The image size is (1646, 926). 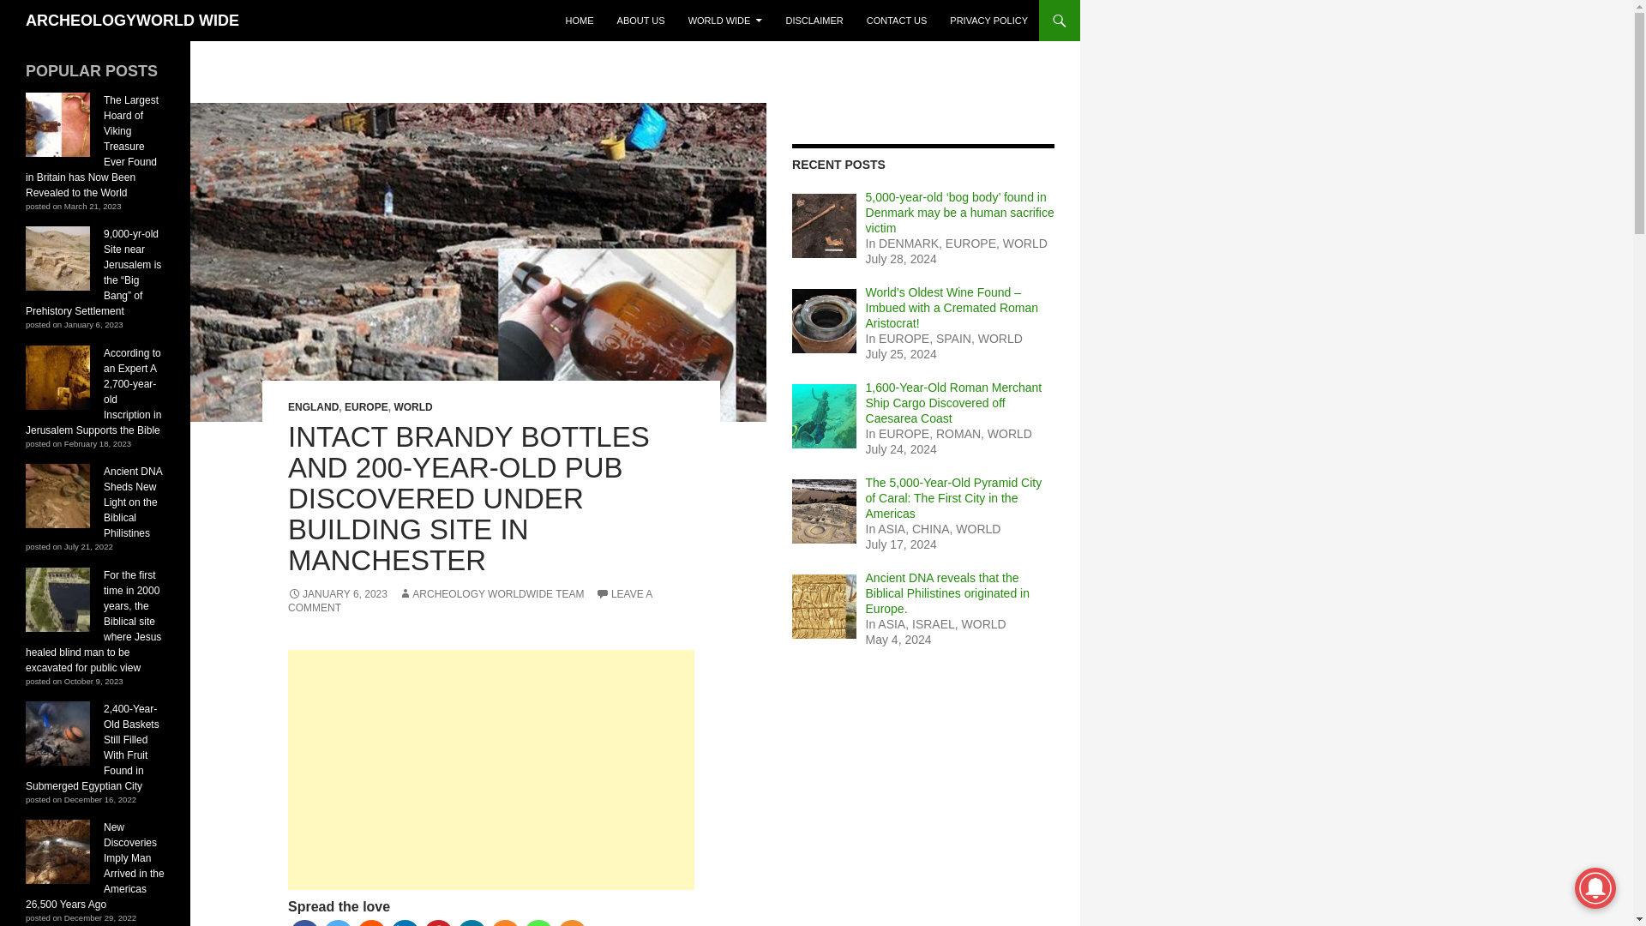 I want to click on ARCHEOLOGYWORLD WIDE, so click(x=132, y=21).